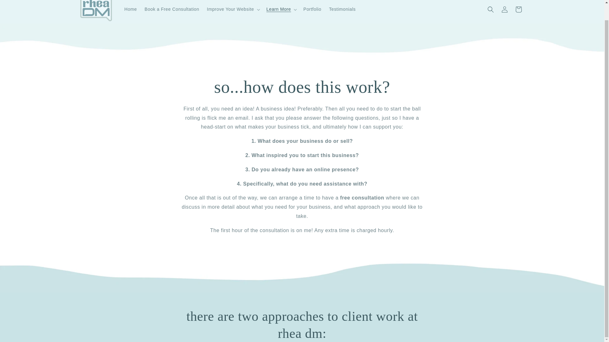 This screenshot has width=609, height=342. I want to click on Home, so click(131, 9).